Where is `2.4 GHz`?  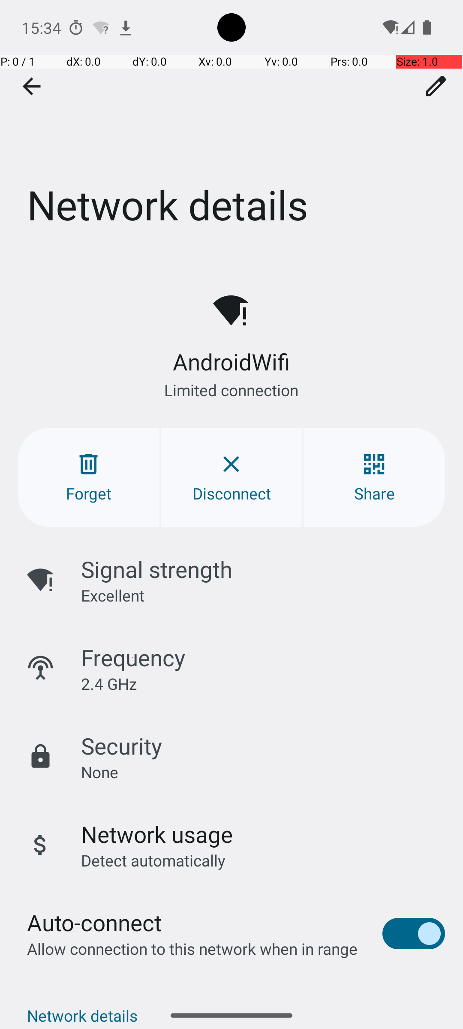
2.4 GHz is located at coordinates (109, 683).